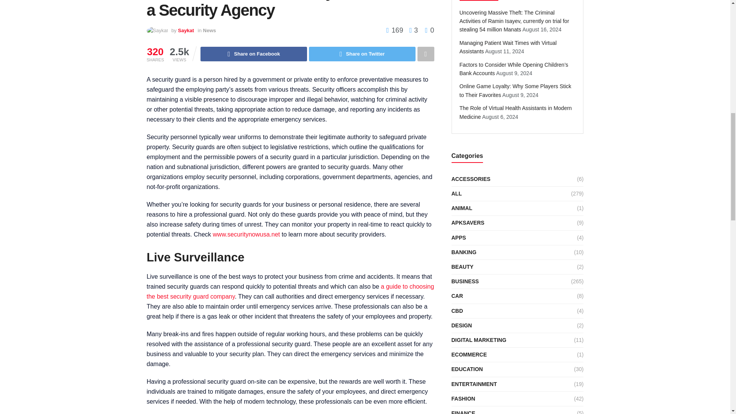  What do you see at coordinates (290, 291) in the screenshot?
I see `a guide to choosing the best security guard company` at bounding box center [290, 291].